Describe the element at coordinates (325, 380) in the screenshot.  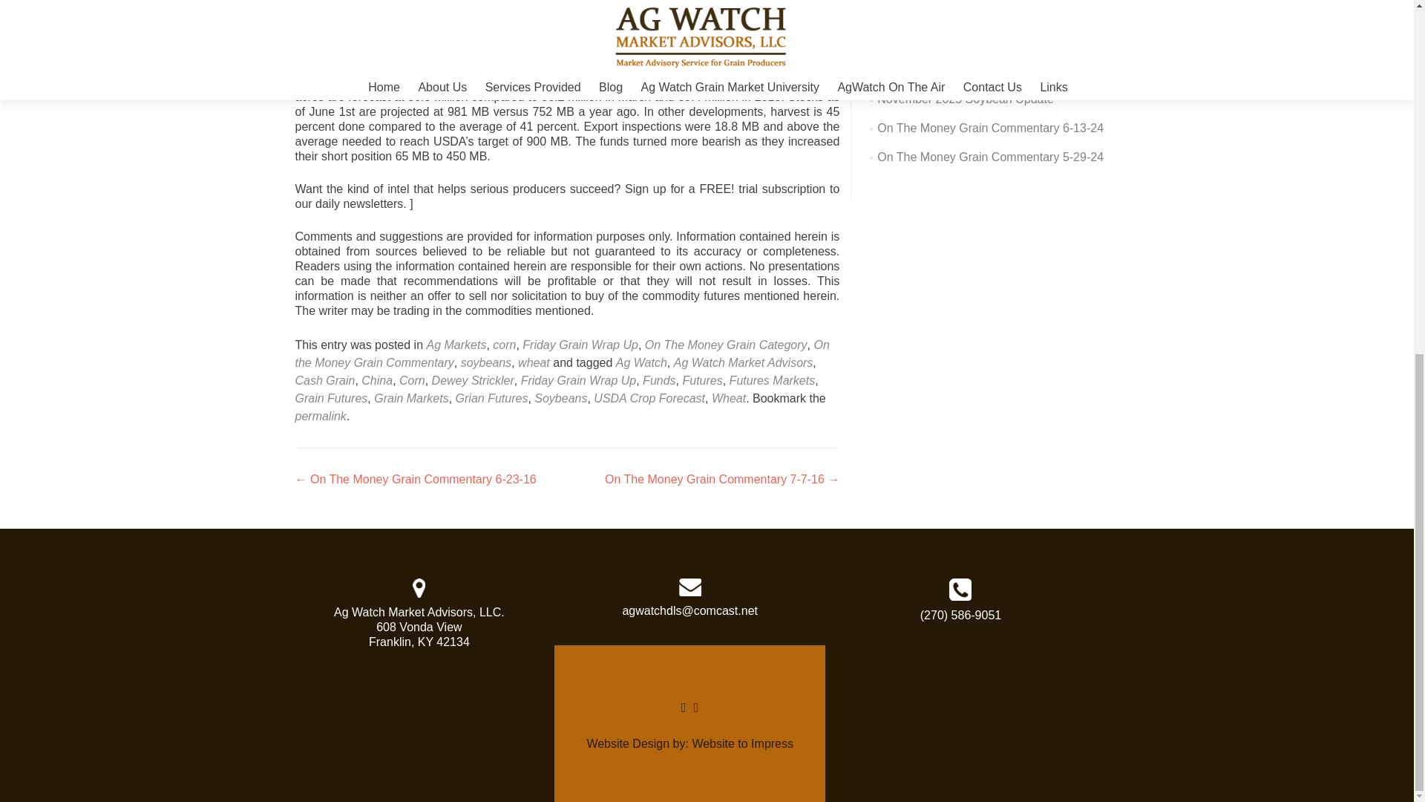
I see `Cash Grain` at that location.